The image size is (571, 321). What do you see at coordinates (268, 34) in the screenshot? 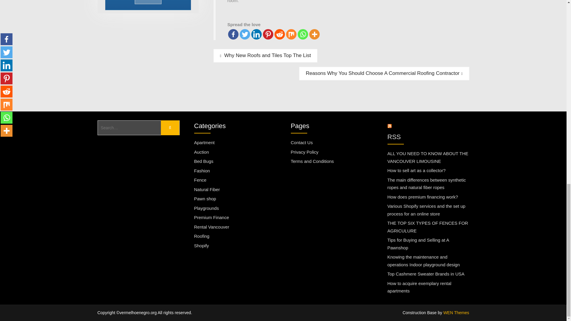
I see `Pinterest` at bounding box center [268, 34].